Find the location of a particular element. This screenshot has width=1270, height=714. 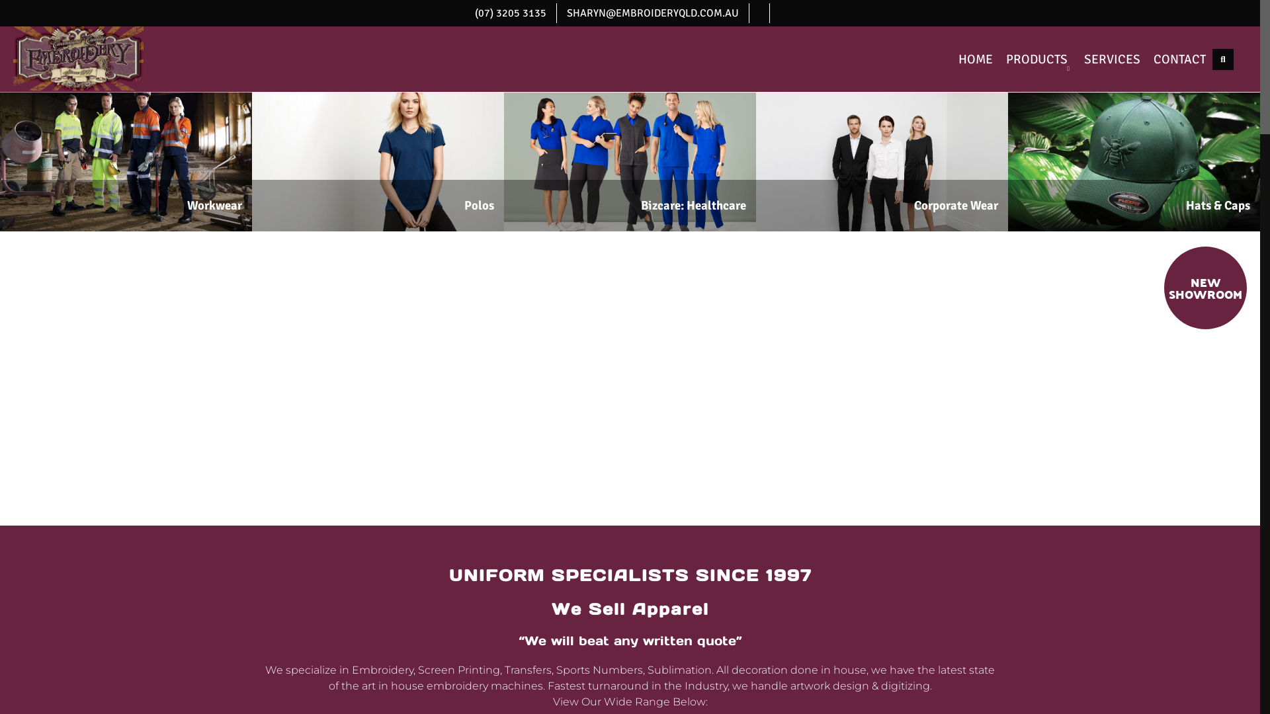

HOME is located at coordinates (976, 59).